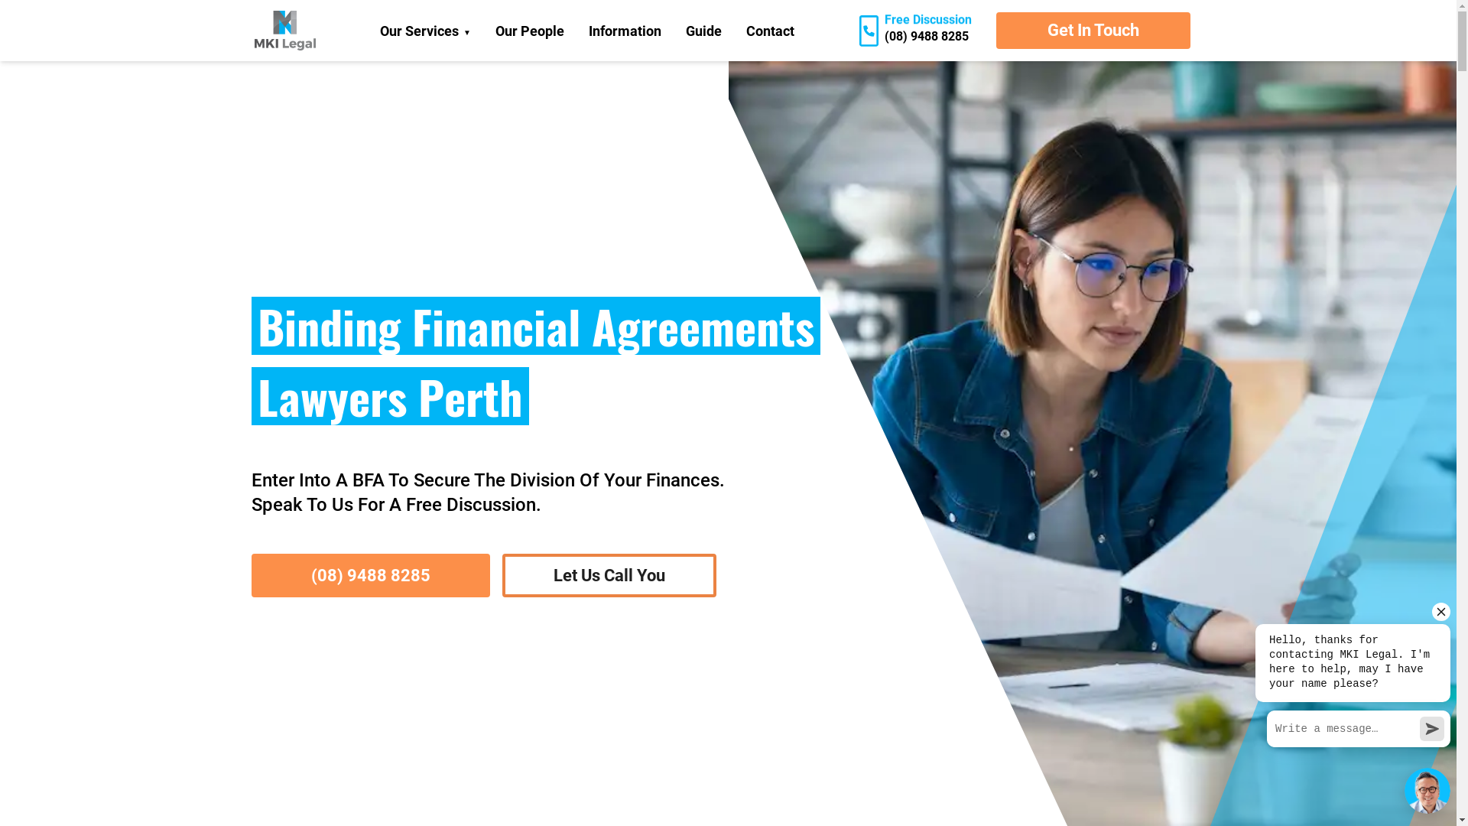  What do you see at coordinates (609, 575) in the screenshot?
I see `Let Us Call You` at bounding box center [609, 575].